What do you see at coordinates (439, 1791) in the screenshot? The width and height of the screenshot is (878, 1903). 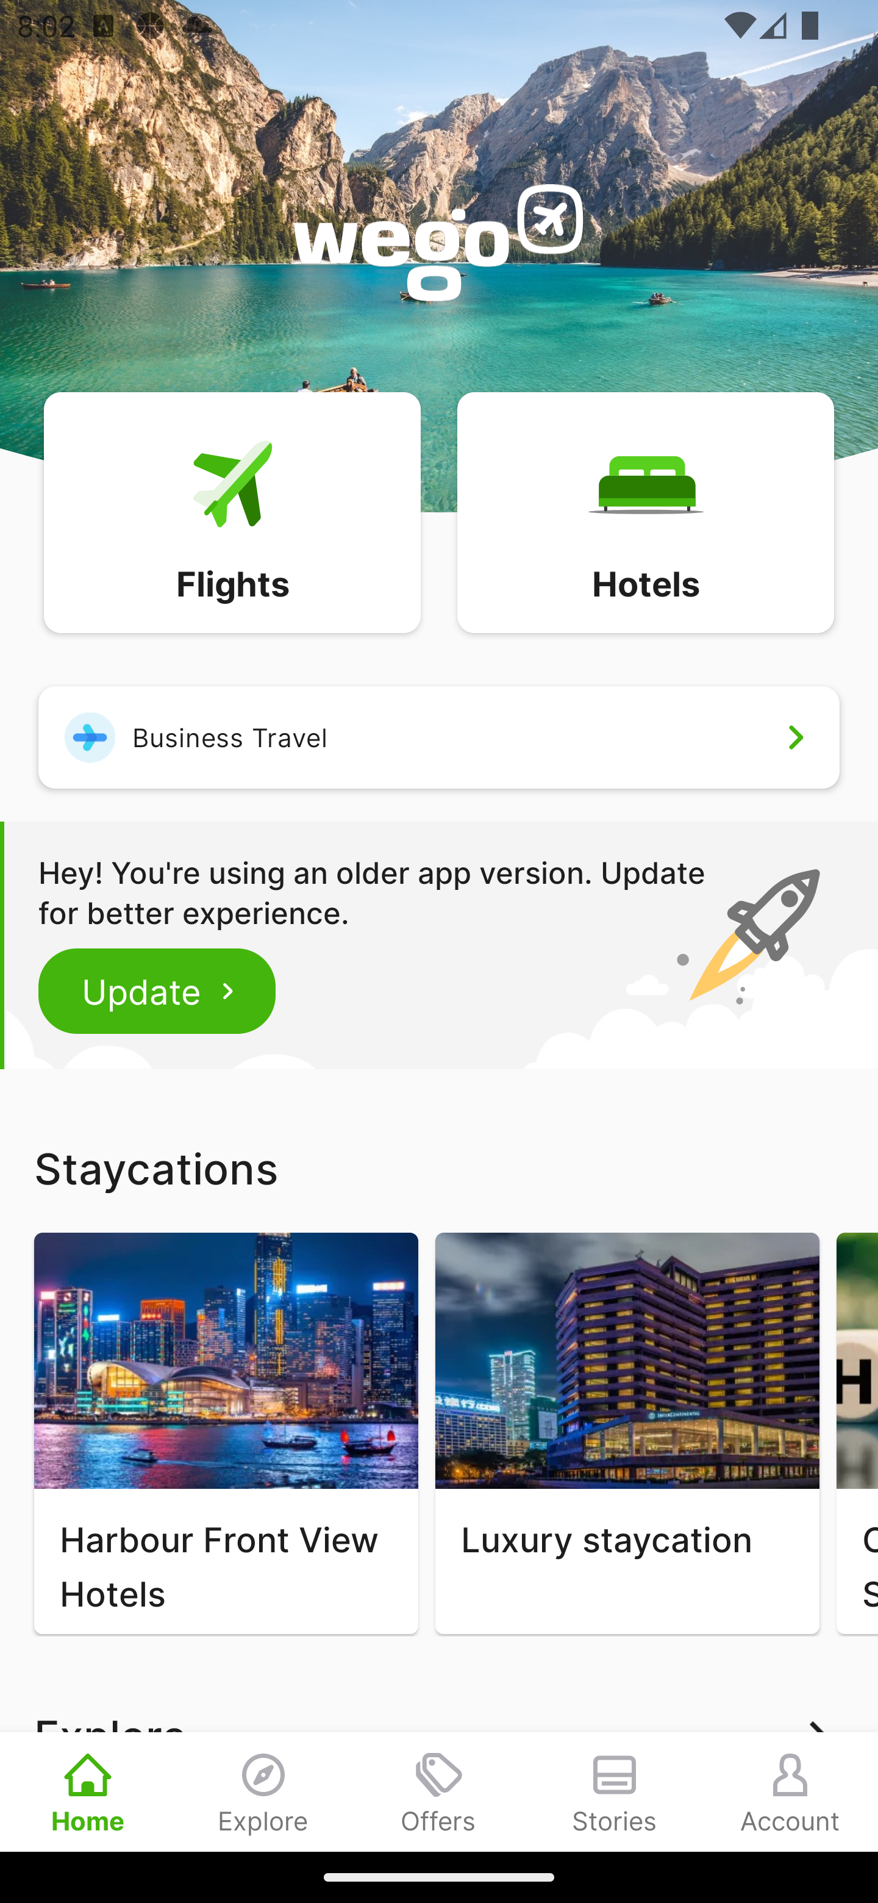 I see `Offers` at bounding box center [439, 1791].